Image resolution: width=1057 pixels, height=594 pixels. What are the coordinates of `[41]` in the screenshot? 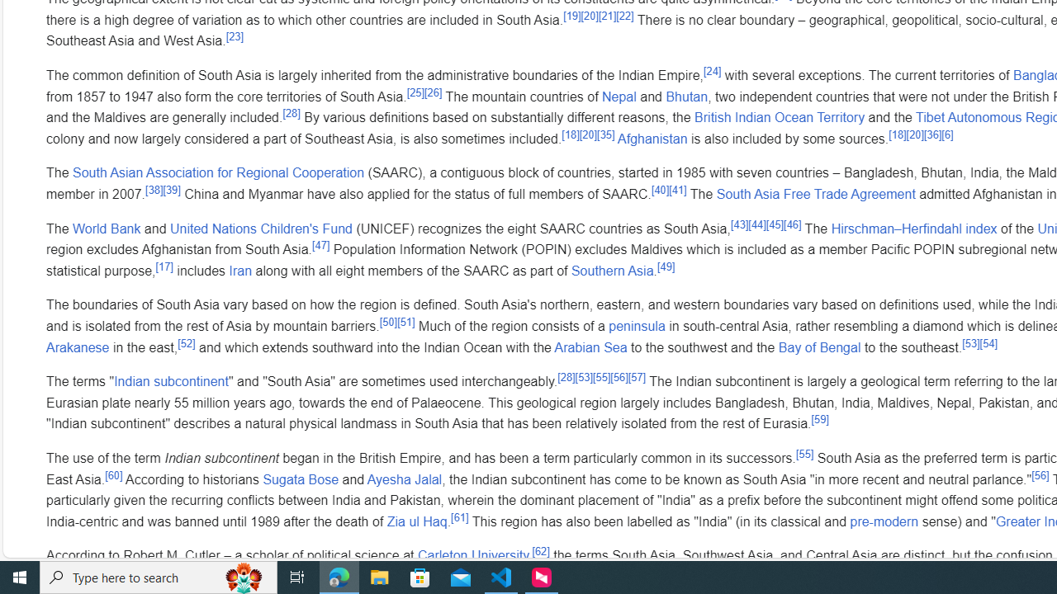 It's located at (678, 190).